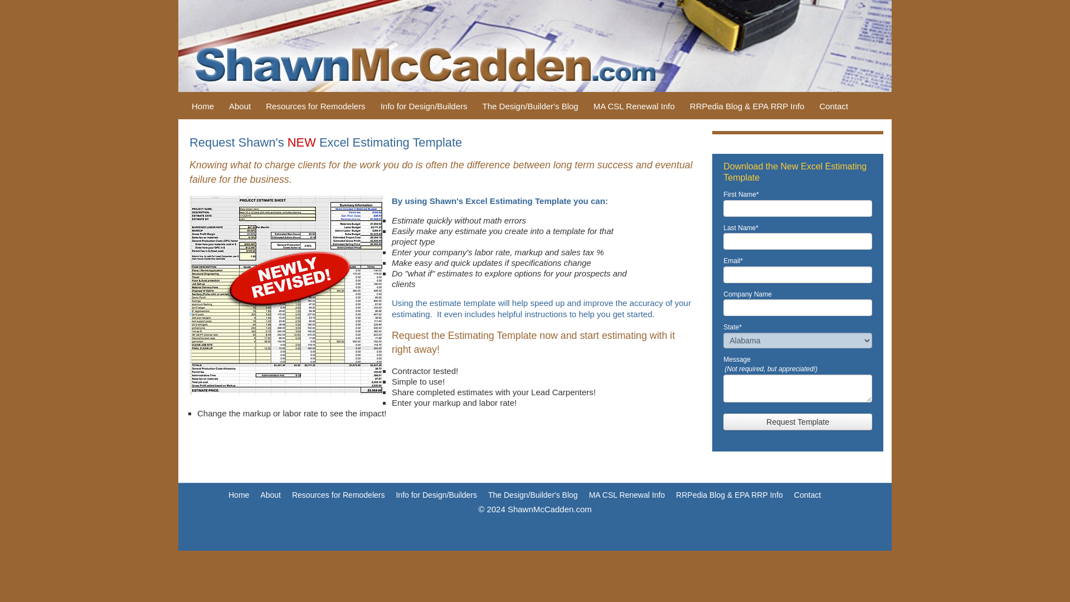 The width and height of the screenshot is (1070, 602). Describe the element at coordinates (315, 106) in the screenshot. I see `Resources for Remodelers` at that location.